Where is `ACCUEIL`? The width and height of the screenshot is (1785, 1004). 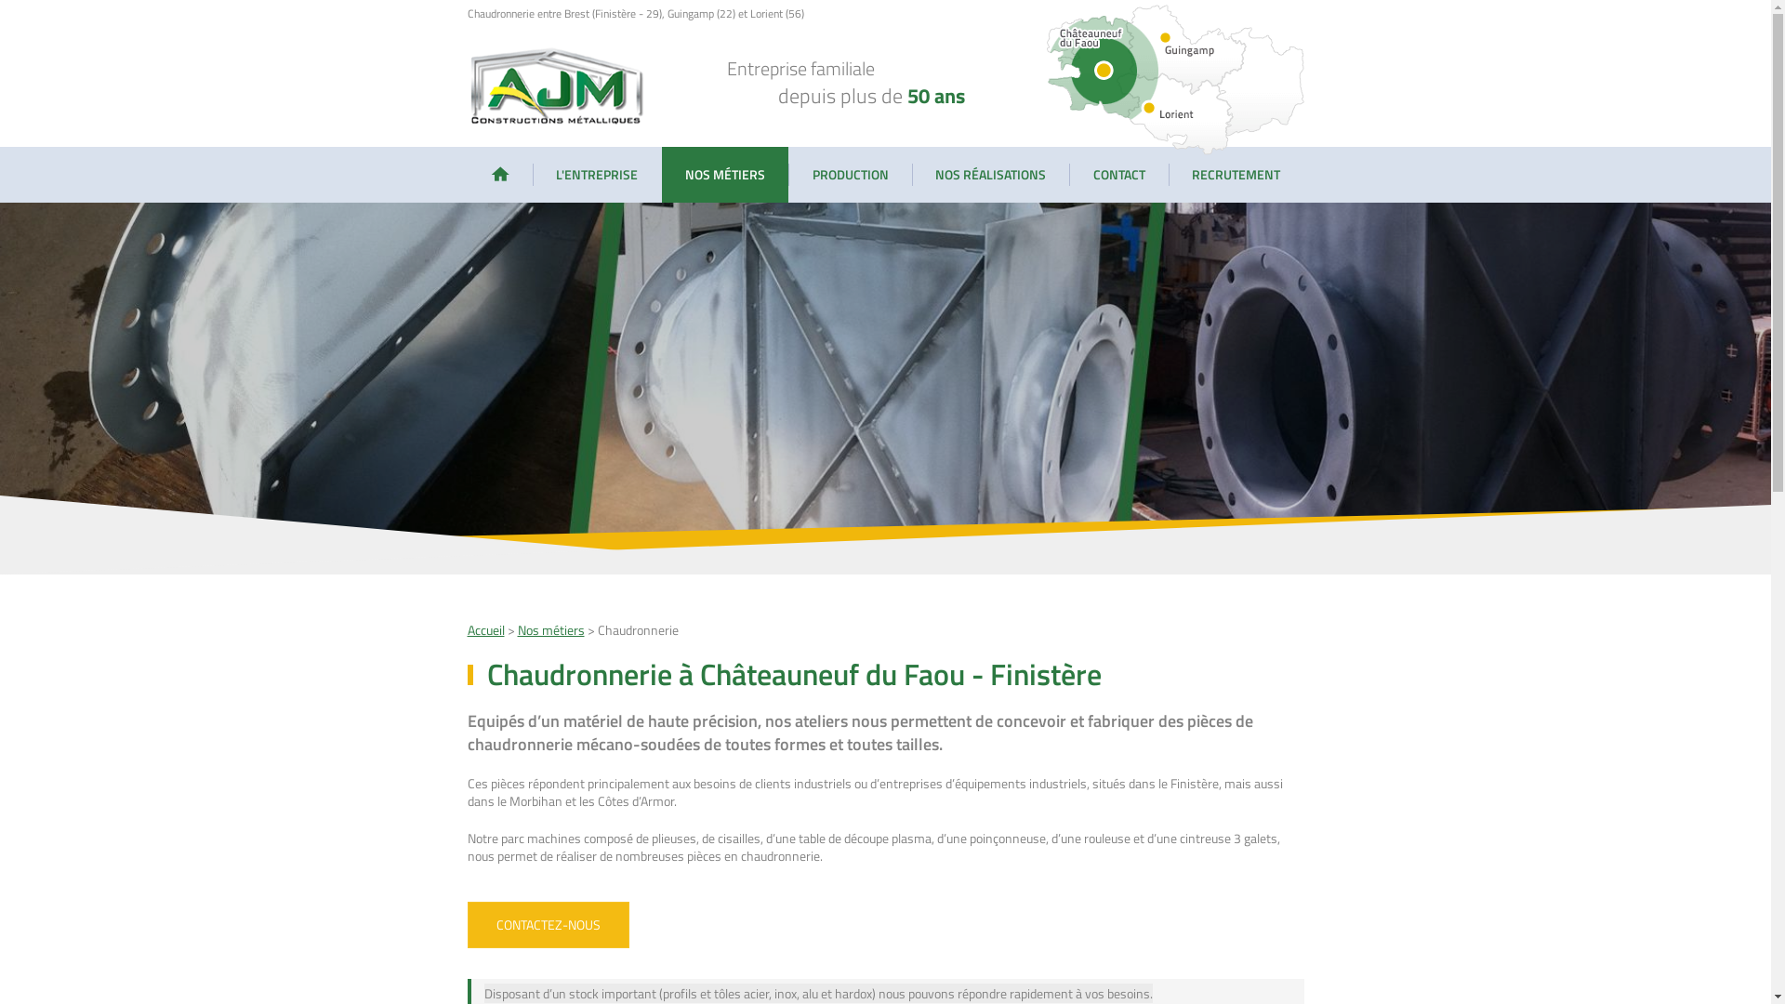 ACCUEIL is located at coordinates (500, 175).